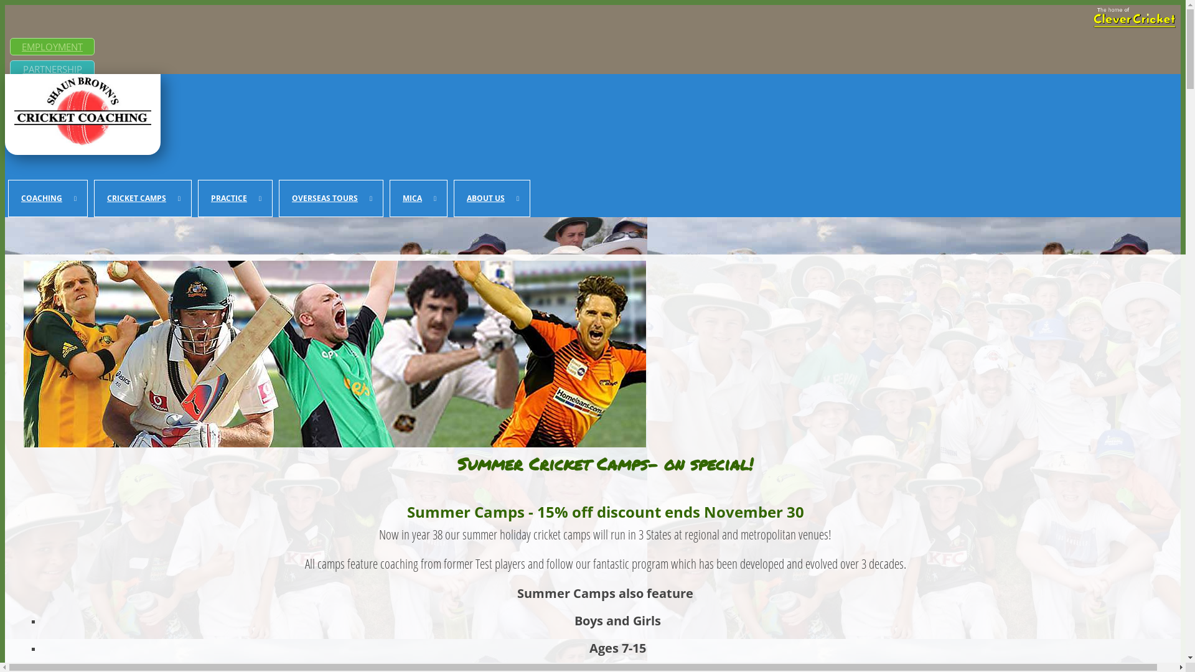  Describe the element at coordinates (235, 198) in the screenshot. I see `PRACTICE` at that location.